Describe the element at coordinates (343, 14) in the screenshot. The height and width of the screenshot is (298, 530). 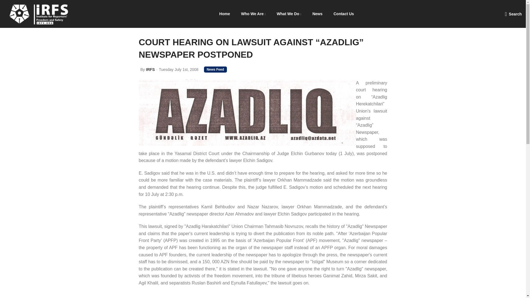
I see `Contact Us` at that location.